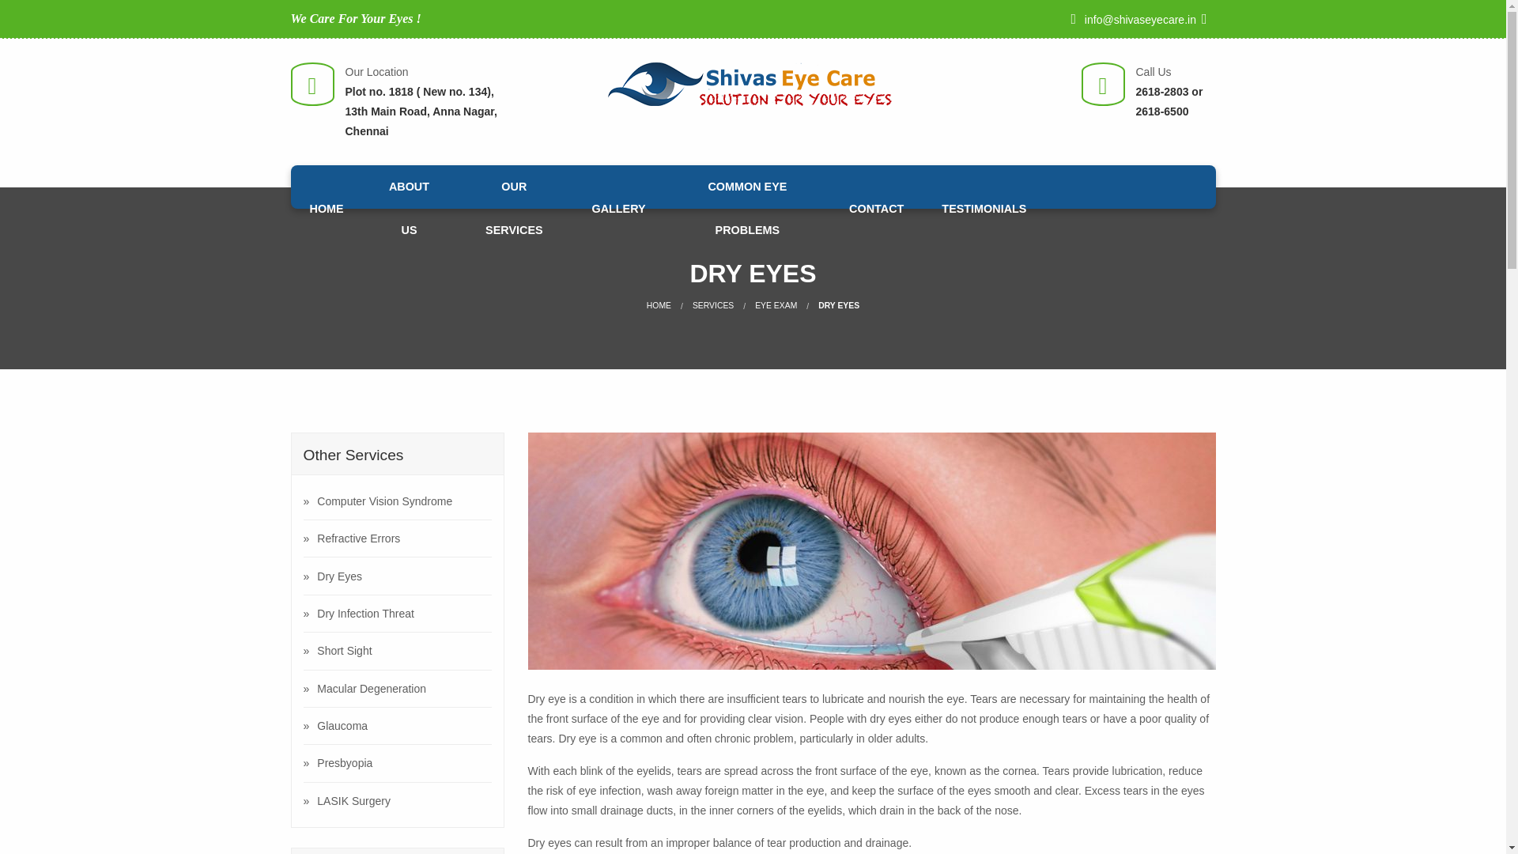 The width and height of the screenshot is (1518, 854). Describe the element at coordinates (398, 614) in the screenshot. I see `Dry Infection Threat` at that location.